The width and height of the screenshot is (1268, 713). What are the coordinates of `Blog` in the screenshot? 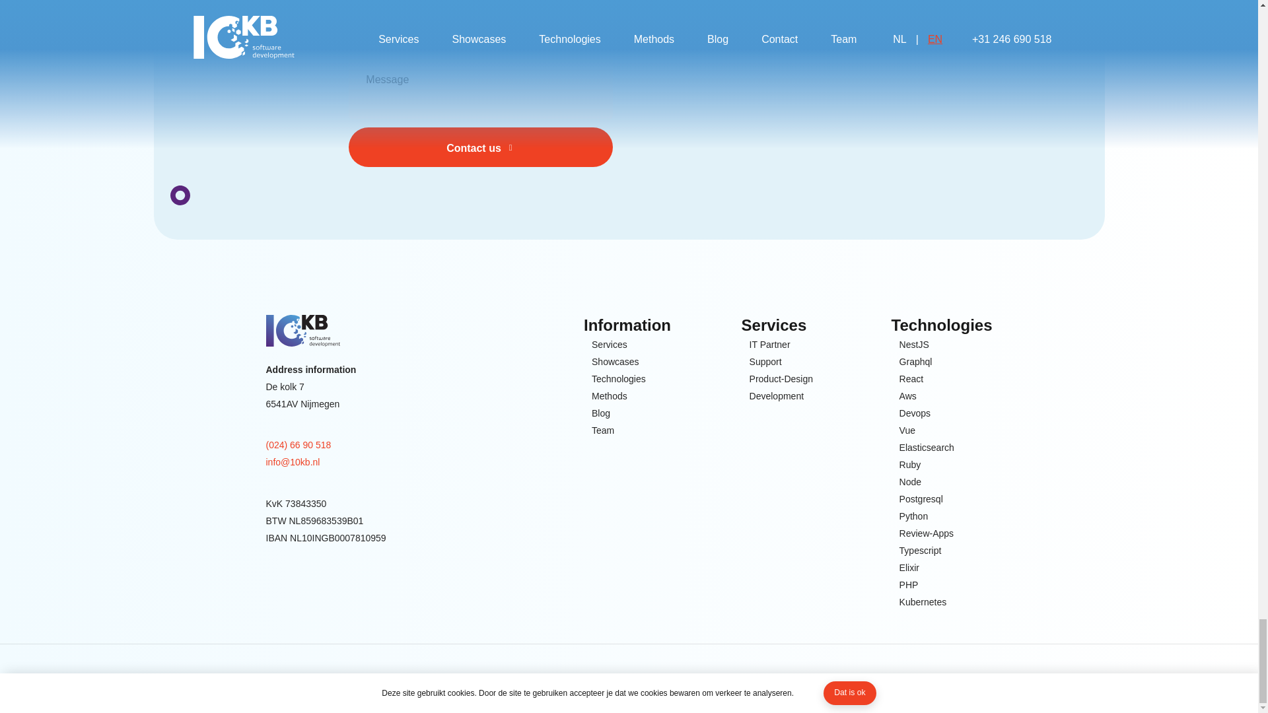 It's located at (601, 413).